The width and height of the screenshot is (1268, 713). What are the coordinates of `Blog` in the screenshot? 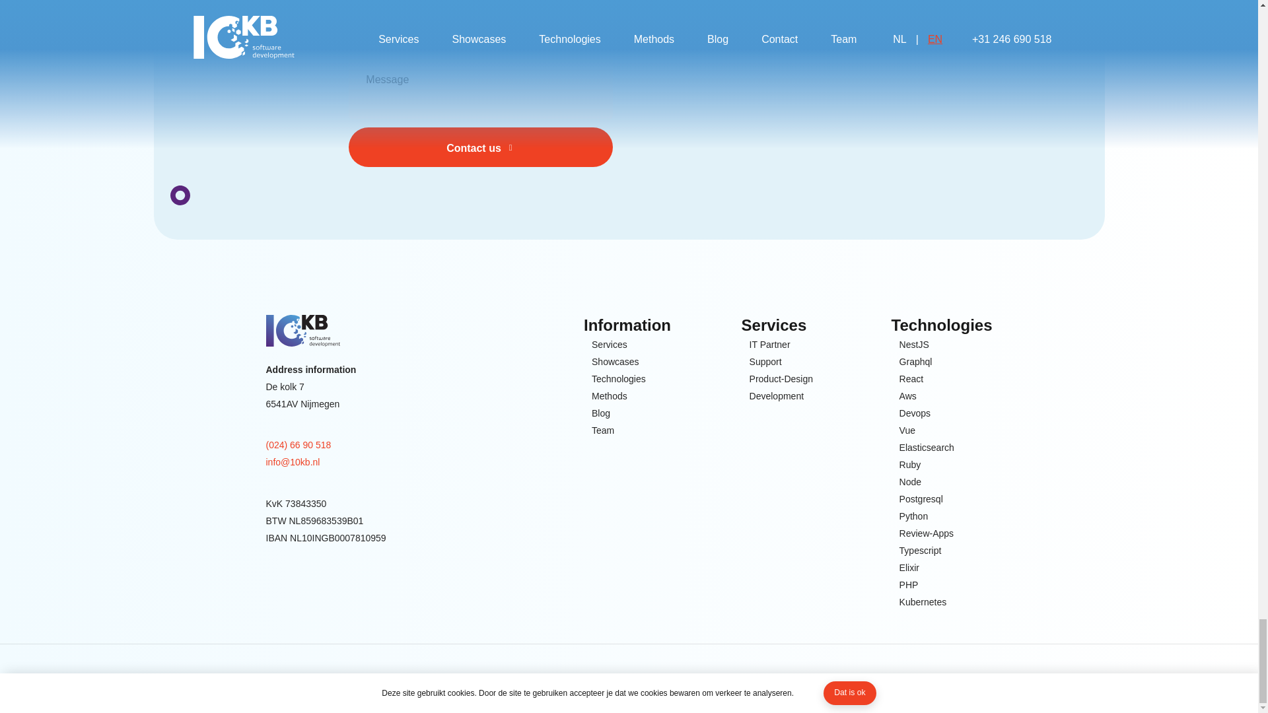 It's located at (601, 413).